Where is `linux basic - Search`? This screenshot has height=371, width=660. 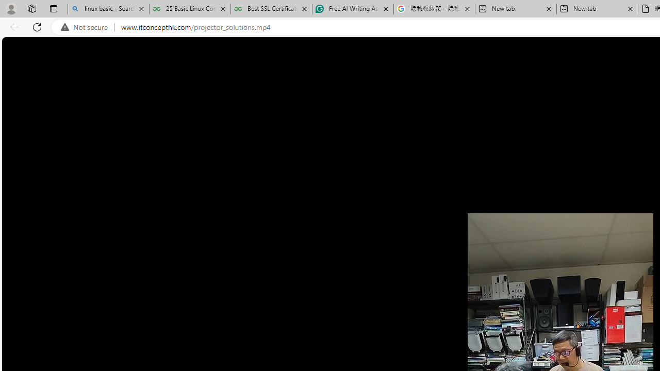
linux basic - Search is located at coordinates (108, 9).